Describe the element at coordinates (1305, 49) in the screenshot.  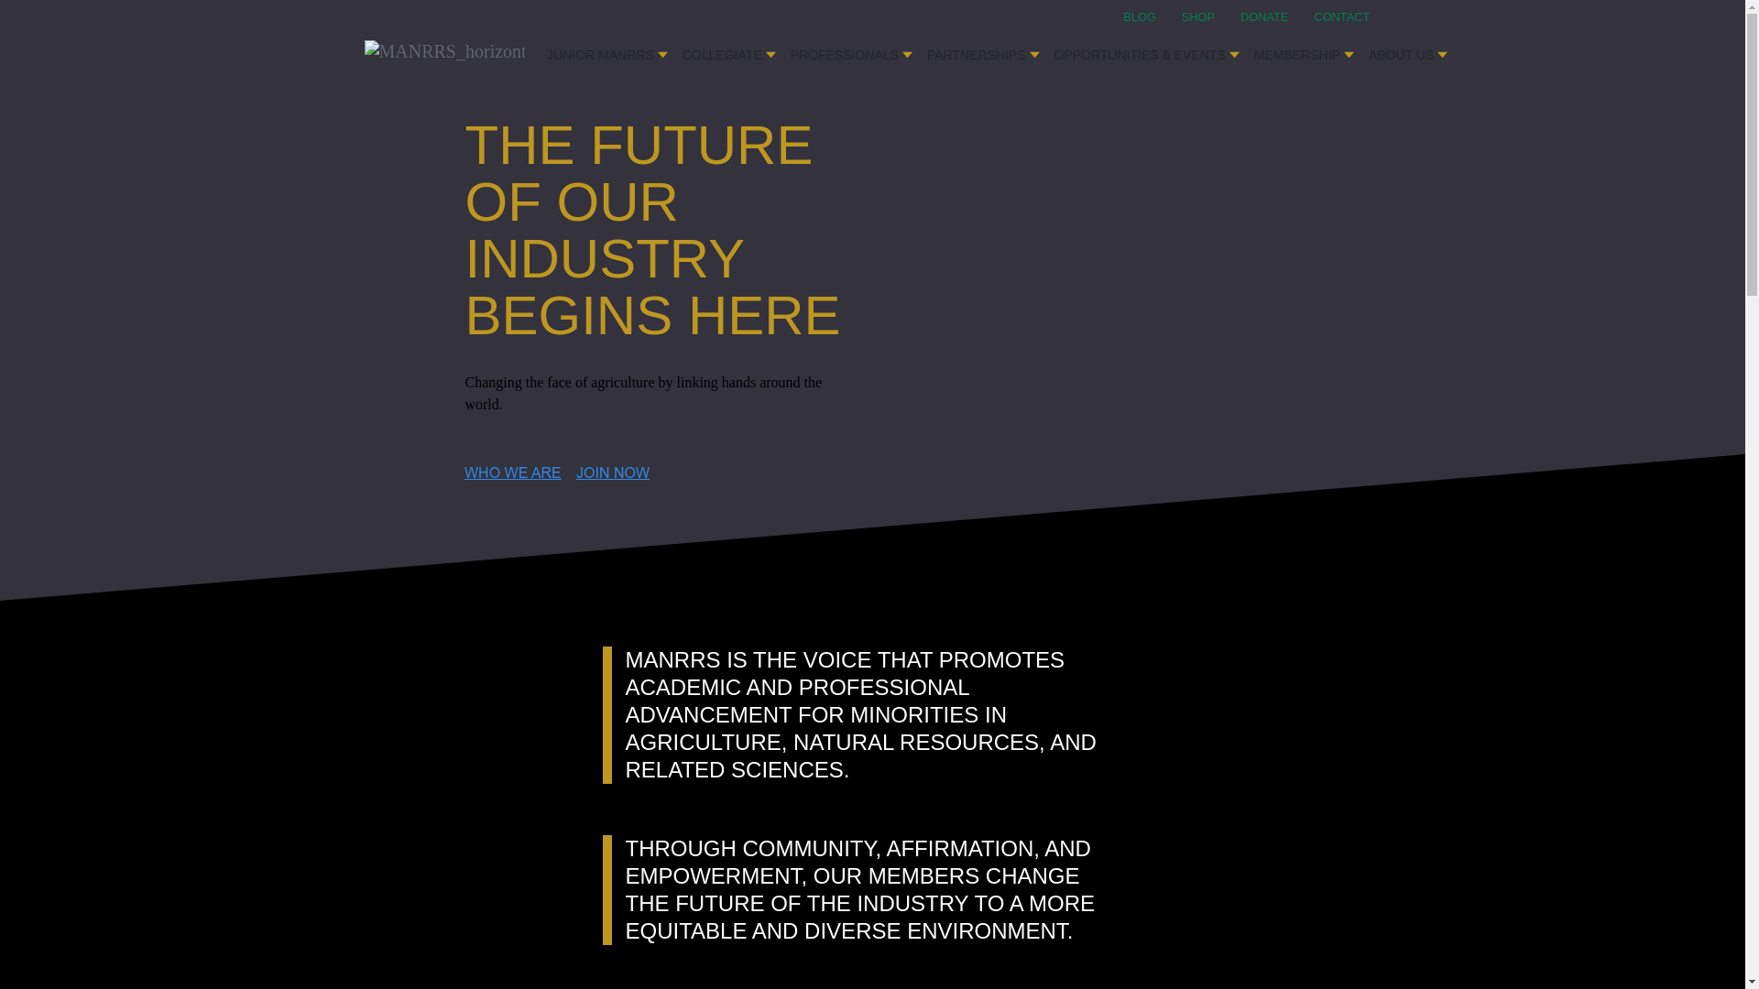
I see `MEMBERSHIP` at that location.